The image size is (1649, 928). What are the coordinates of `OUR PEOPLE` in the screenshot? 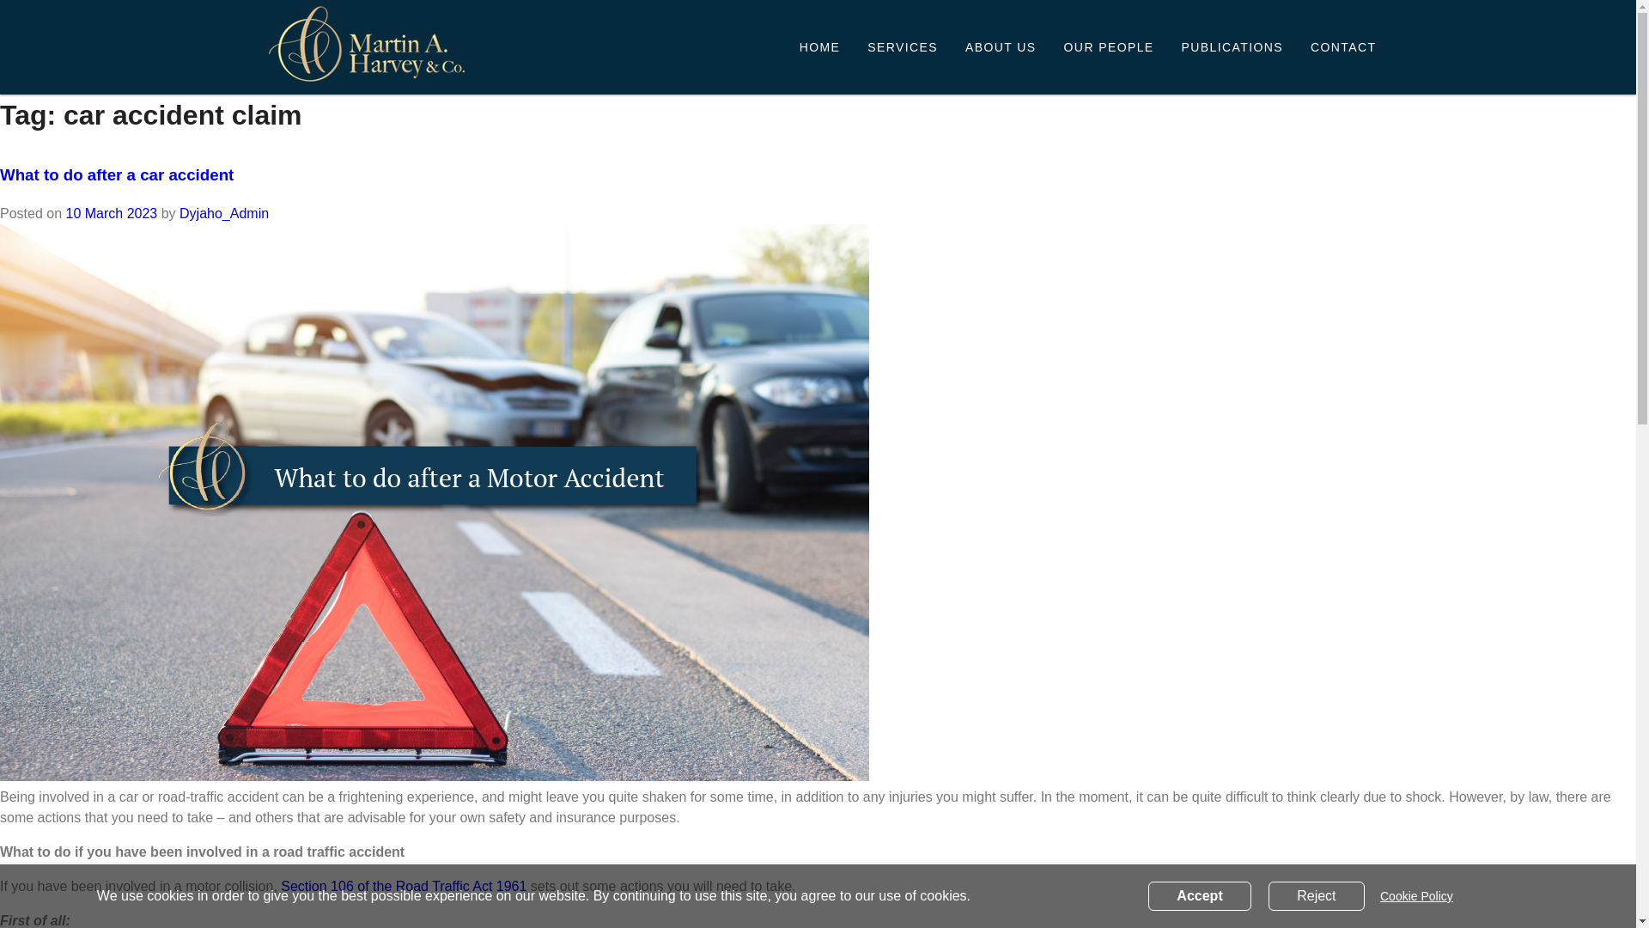 It's located at (1109, 46).